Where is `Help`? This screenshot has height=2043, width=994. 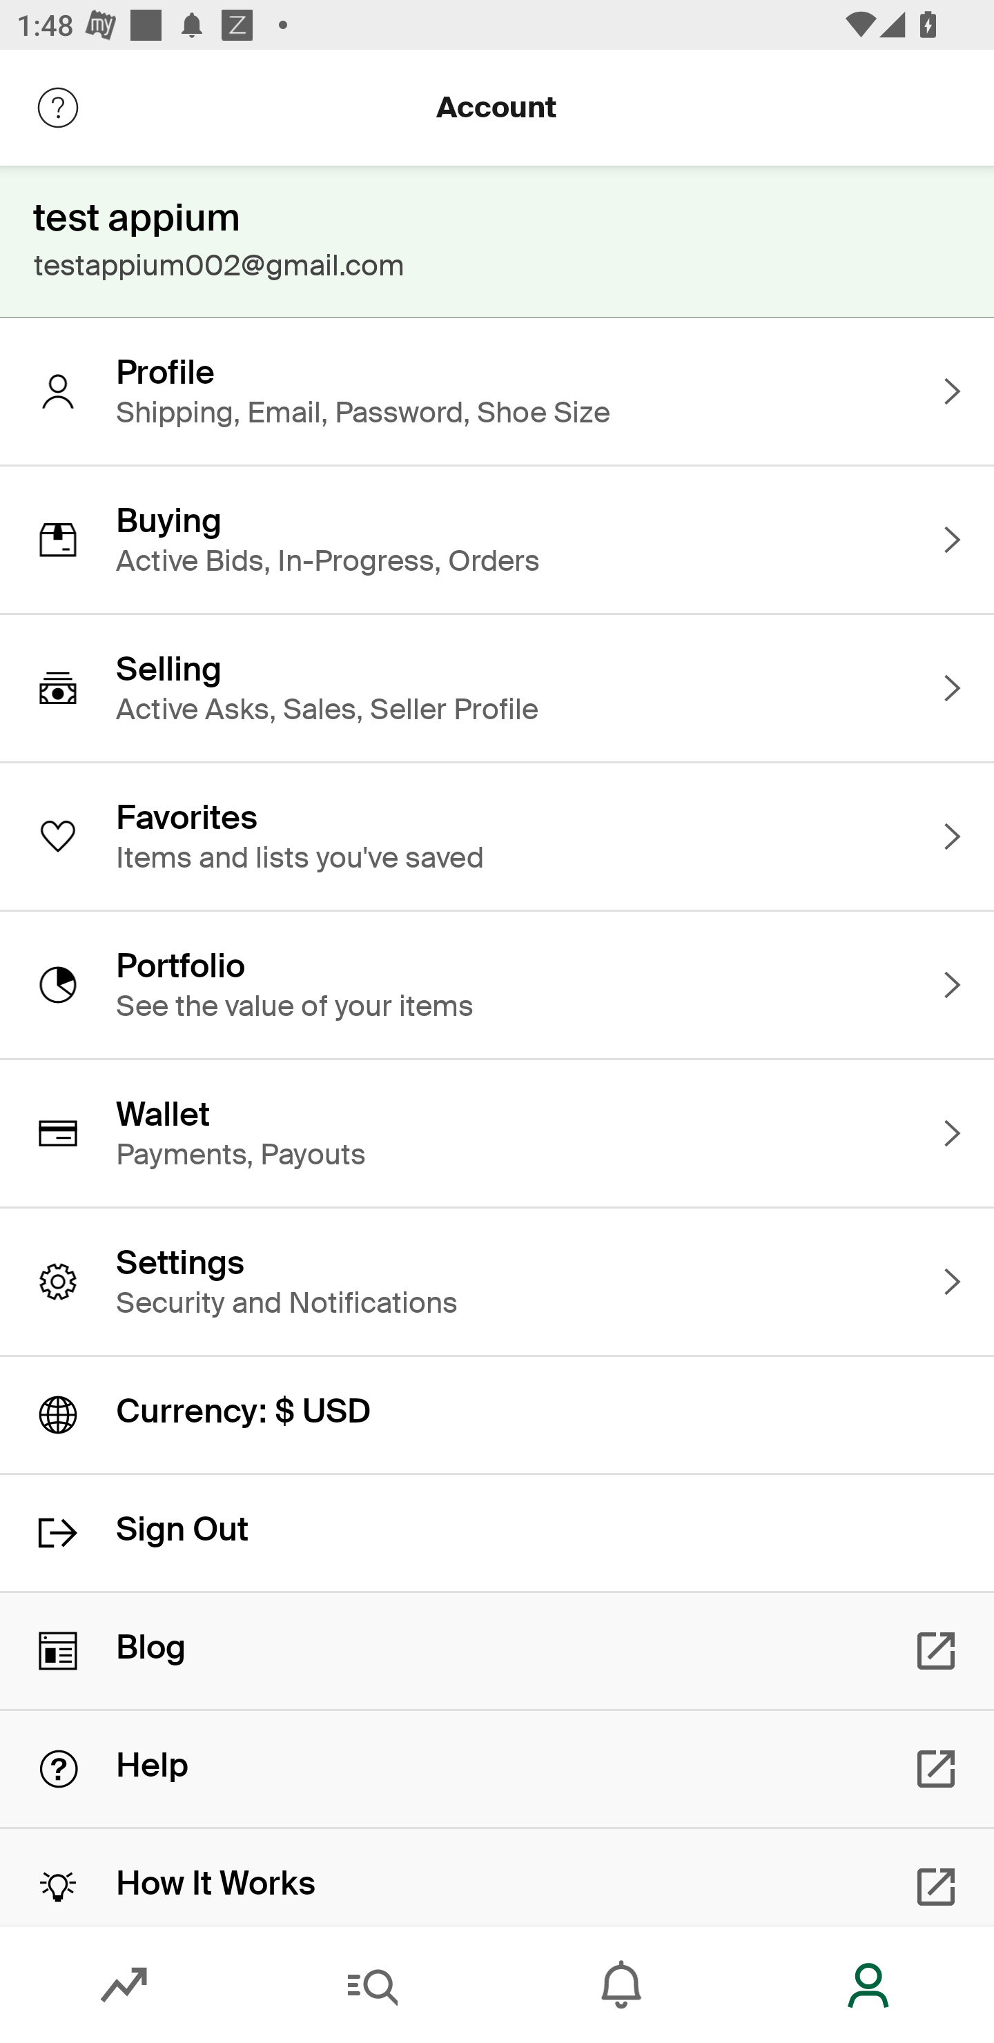
Help is located at coordinates (497, 1769).